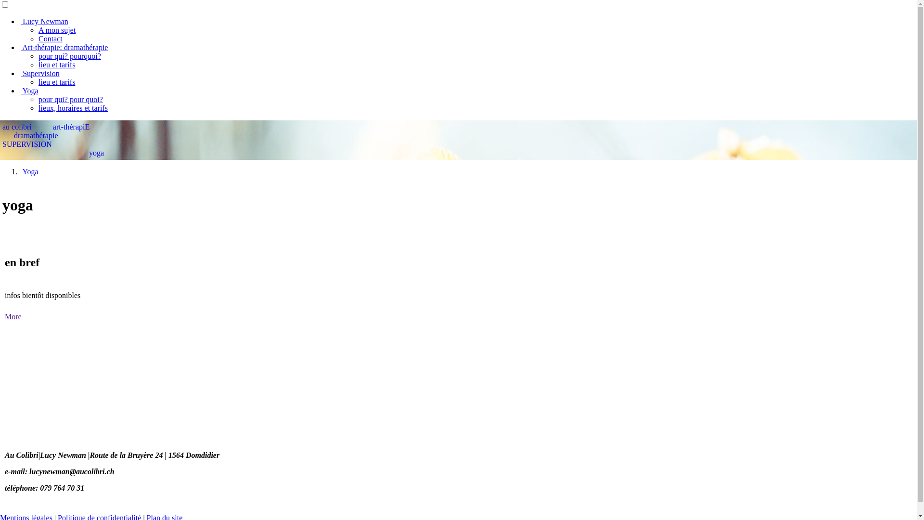 The image size is (924, 520). What do you see at coordinates (57, 65) in the screenshot?
I see `lieu et tarifs` at bounding box center [57, 65].